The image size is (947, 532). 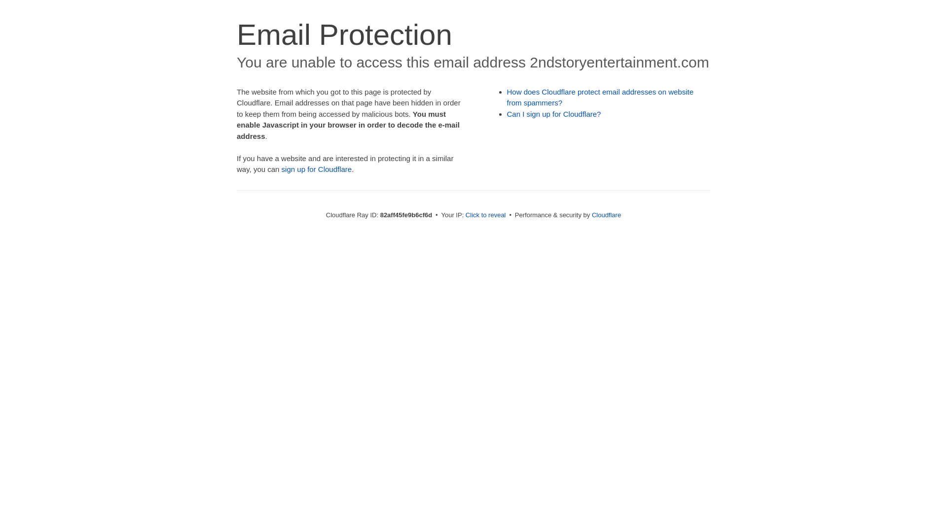 I want to click on Can I sign up for Cloudflare?, so click(x=554, y=114).